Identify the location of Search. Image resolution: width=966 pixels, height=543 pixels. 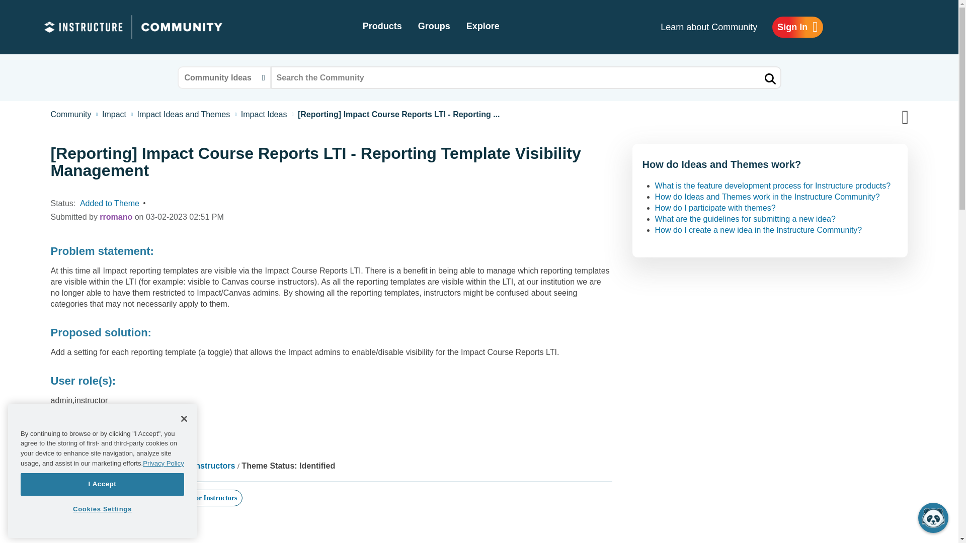
(769, 78).